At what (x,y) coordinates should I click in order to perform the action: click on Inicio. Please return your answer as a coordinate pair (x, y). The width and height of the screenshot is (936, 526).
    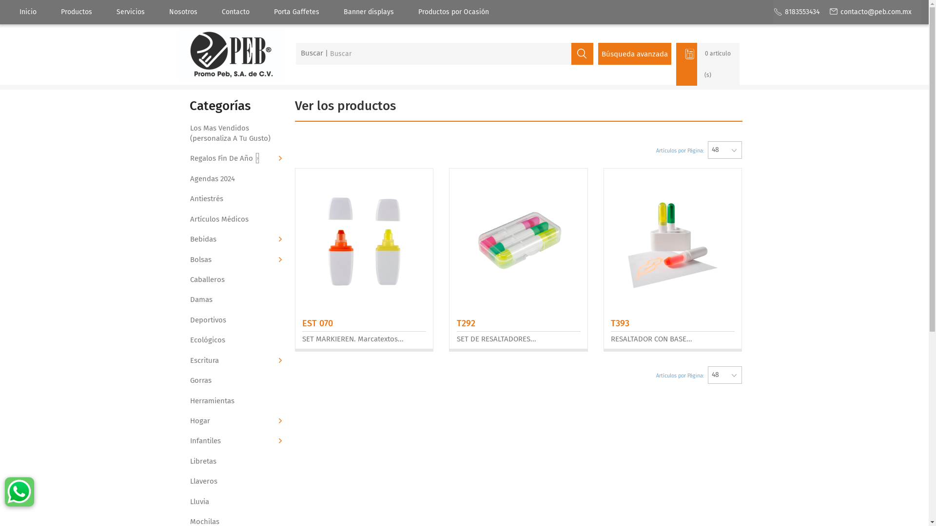
    Looking at the image, I should click on (28, 12).